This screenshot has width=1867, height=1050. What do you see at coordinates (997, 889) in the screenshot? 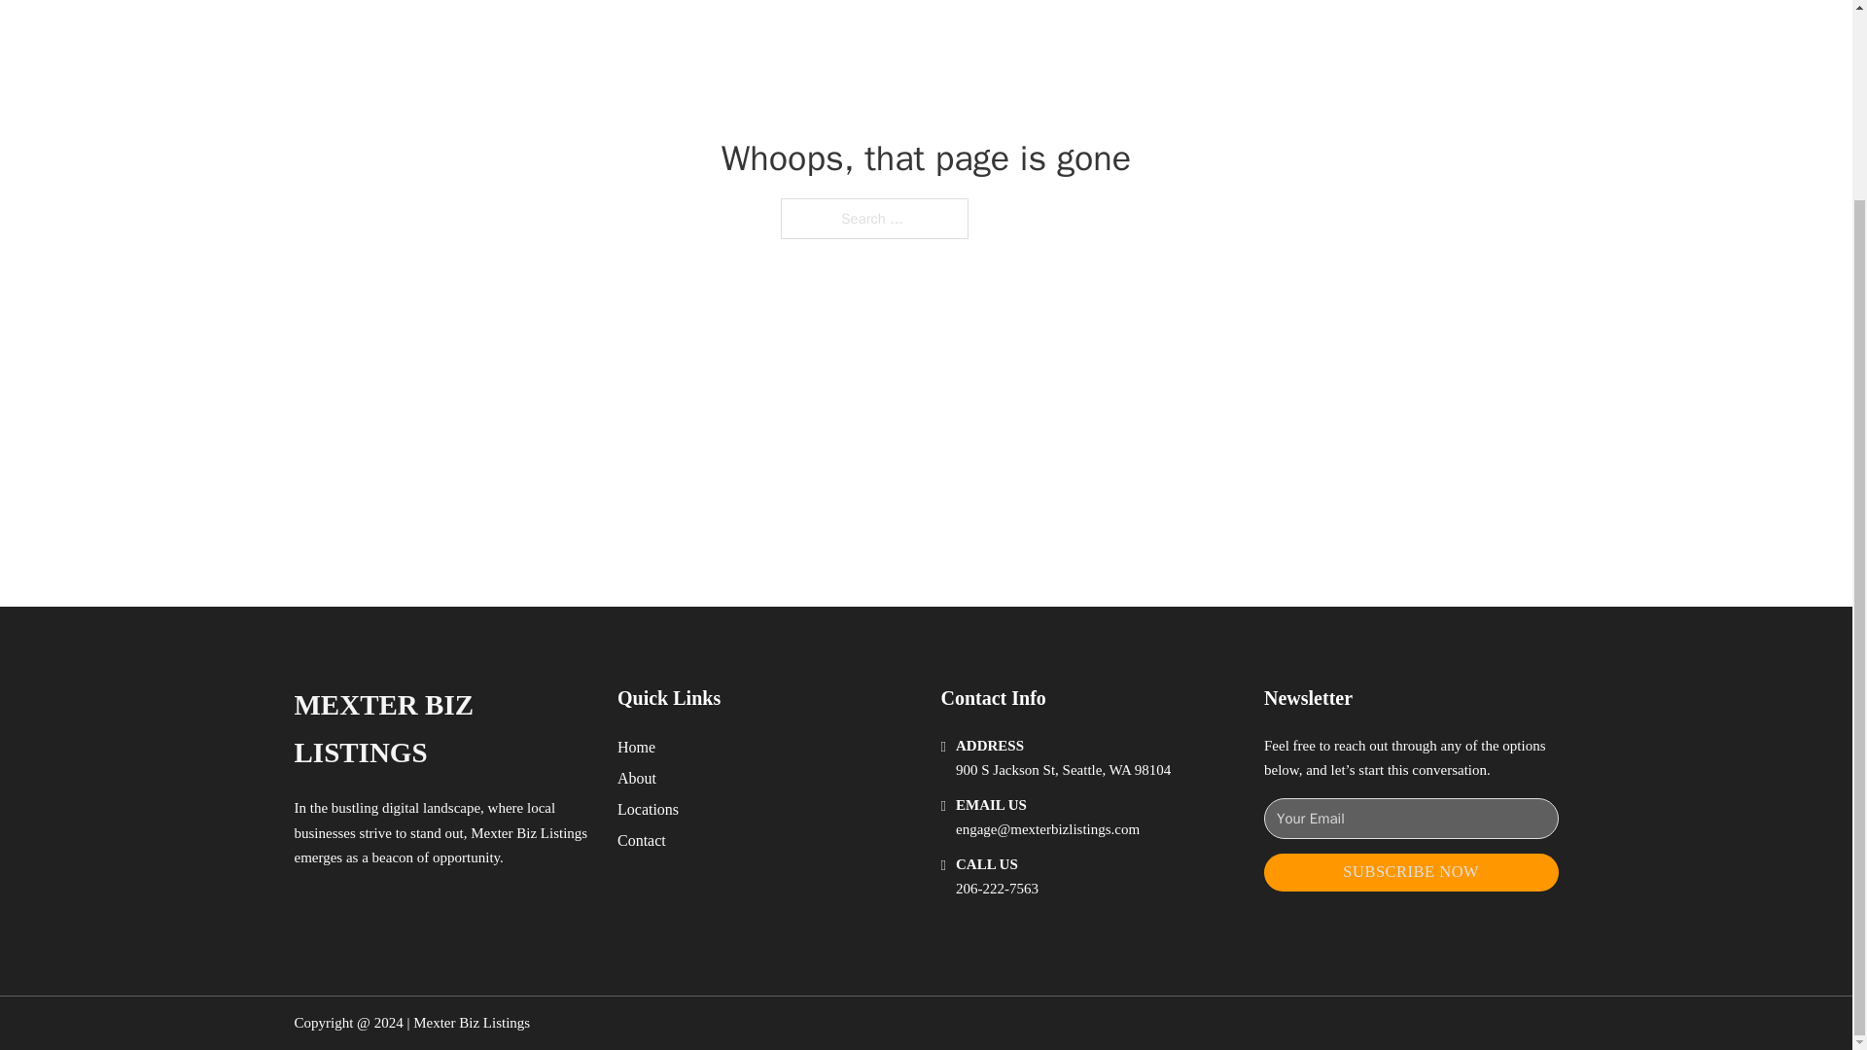
I see `206-222-7563` at bounding box center [997, 889].